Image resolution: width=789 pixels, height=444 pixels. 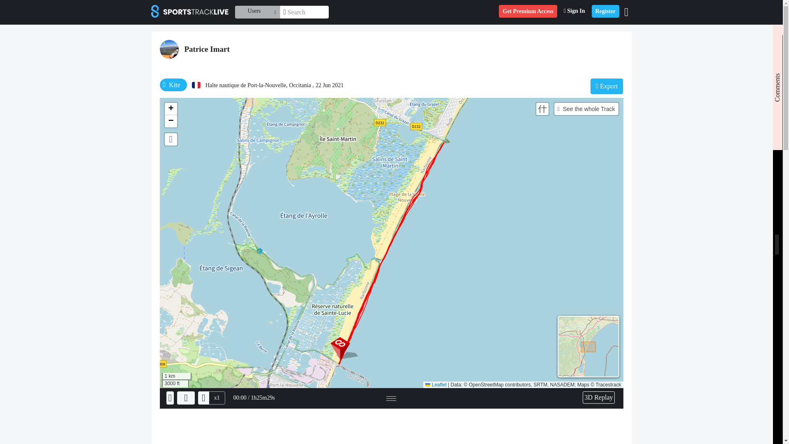 What do you see at coordinates (170, 121) in the screenshot?
I see `Zoom out` at bounding box center [170, 121].